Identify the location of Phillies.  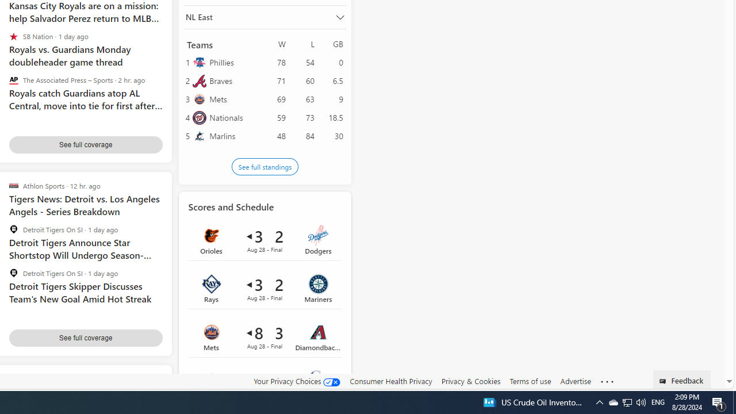
(233, 62).